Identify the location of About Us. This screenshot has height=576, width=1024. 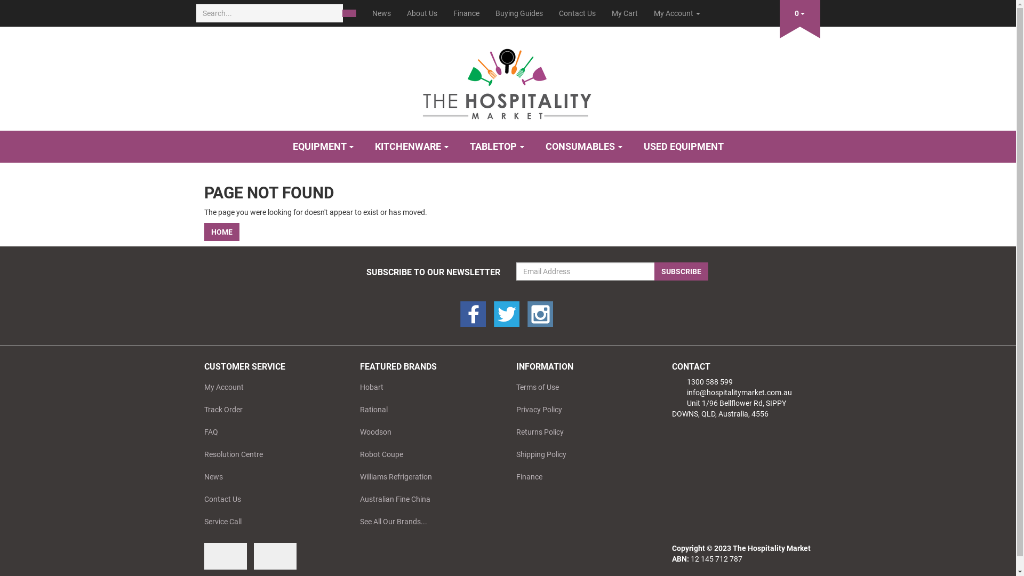
(422, 13).